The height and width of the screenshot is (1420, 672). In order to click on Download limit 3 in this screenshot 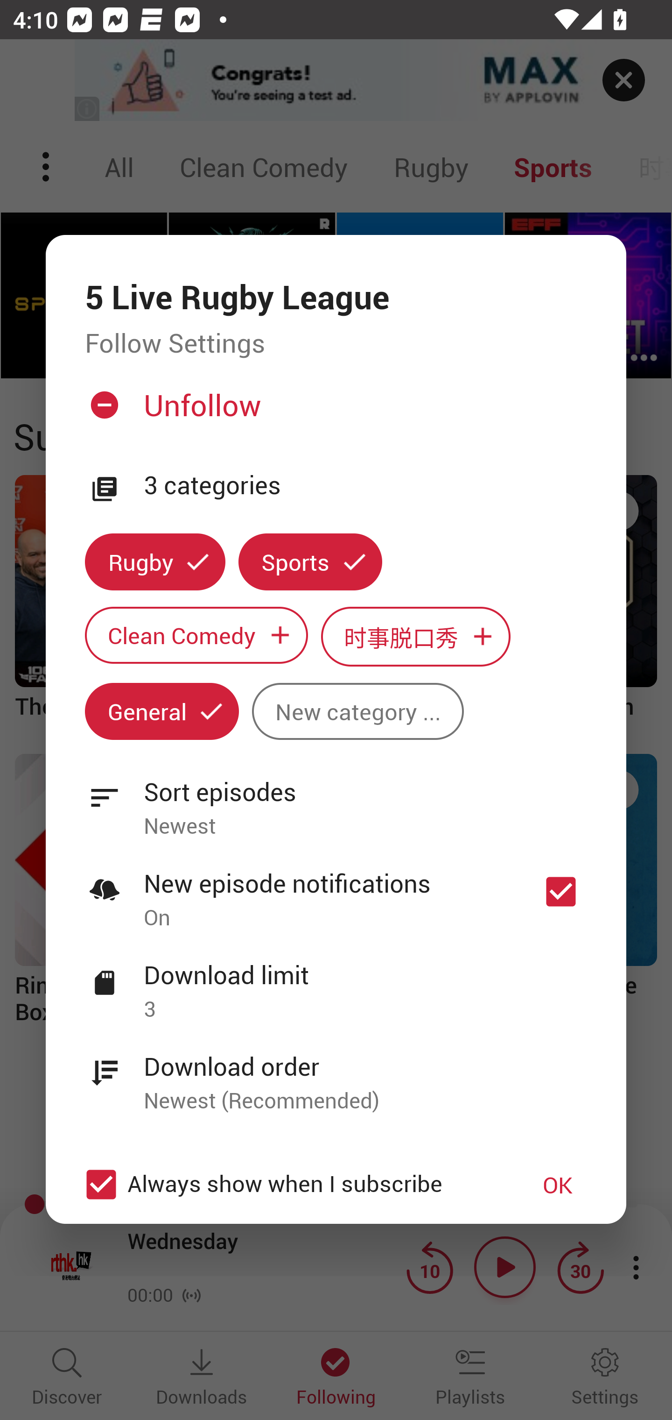, I will do `click(336, 982)`.